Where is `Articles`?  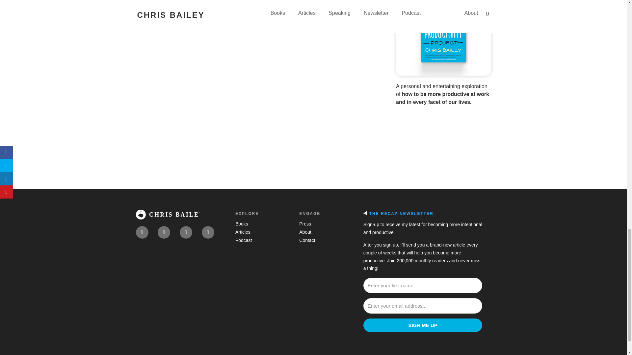
Articles is located at coordinates (243, 232).